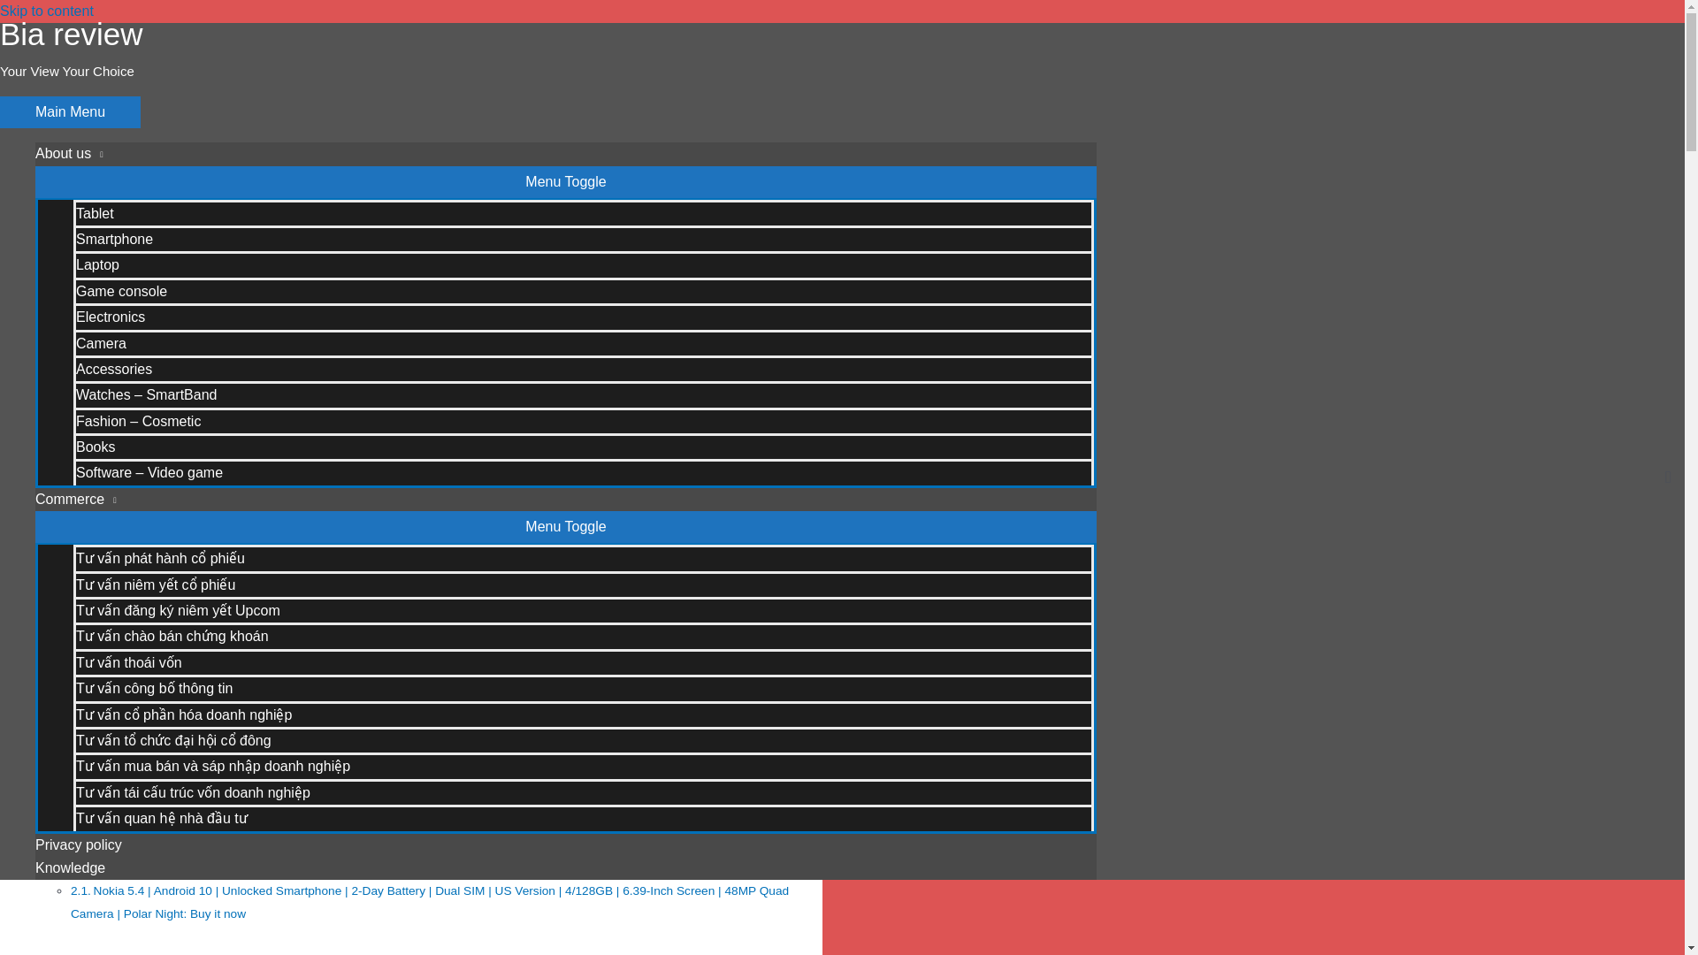 This screenshot has height=955, width=1698. I want to click on Bia review, so click(71, 34).